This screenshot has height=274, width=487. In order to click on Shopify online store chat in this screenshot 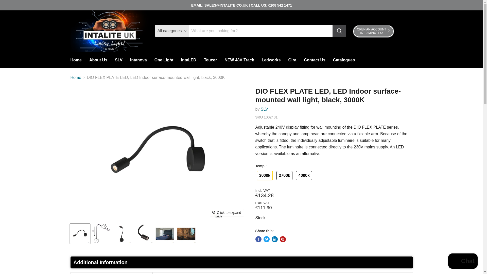, I will do `click(463, 262)`.